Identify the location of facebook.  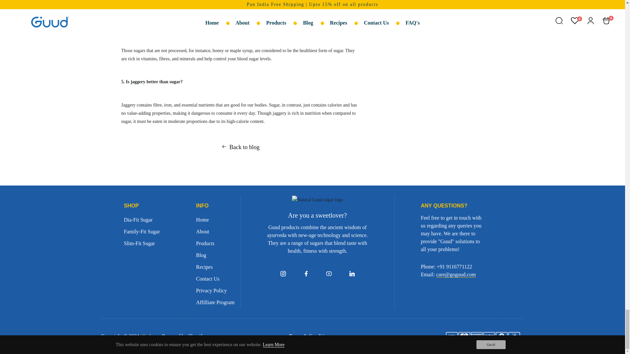
(306, 273).